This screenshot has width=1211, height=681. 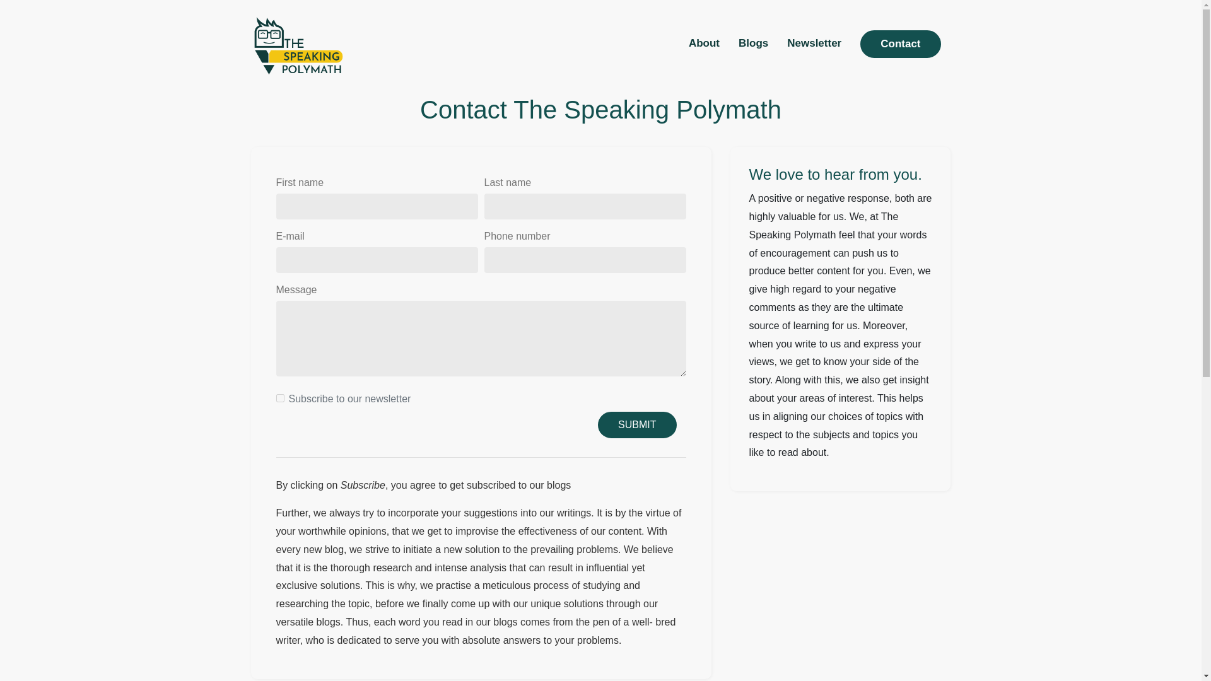 What do you see at coordinates (377, 206) in the screenshot?
I see `Only letters` at bounding box center [377, 206].